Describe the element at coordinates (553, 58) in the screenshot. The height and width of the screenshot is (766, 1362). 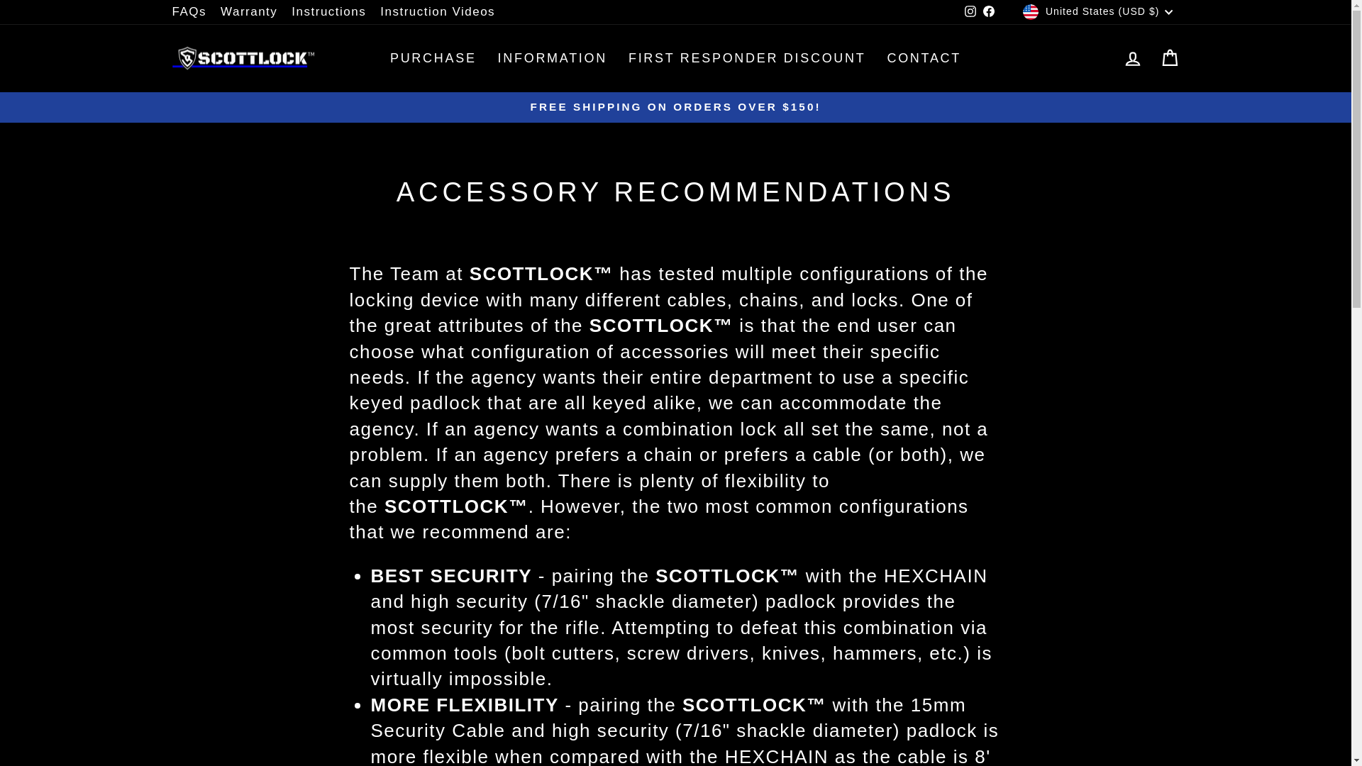
I see `INFORMATION` at that location.